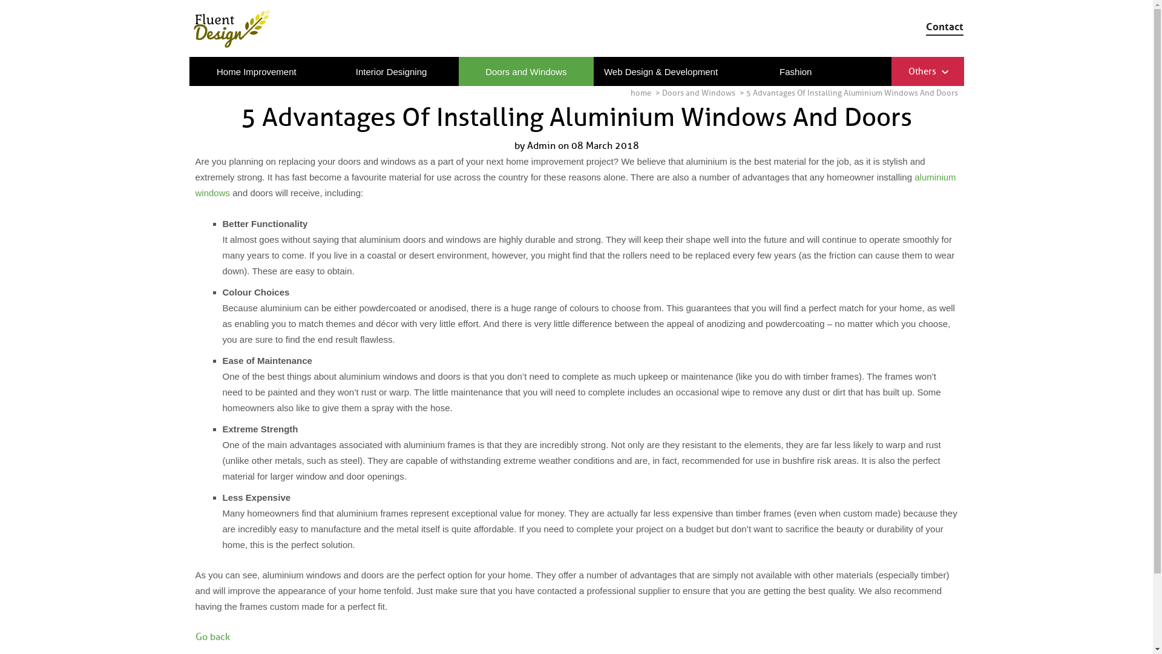  I want to click on home, so click(641, 93).